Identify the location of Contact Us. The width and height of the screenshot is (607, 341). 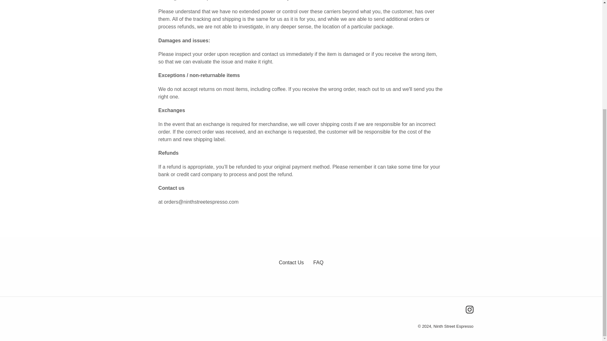
(291, 262).